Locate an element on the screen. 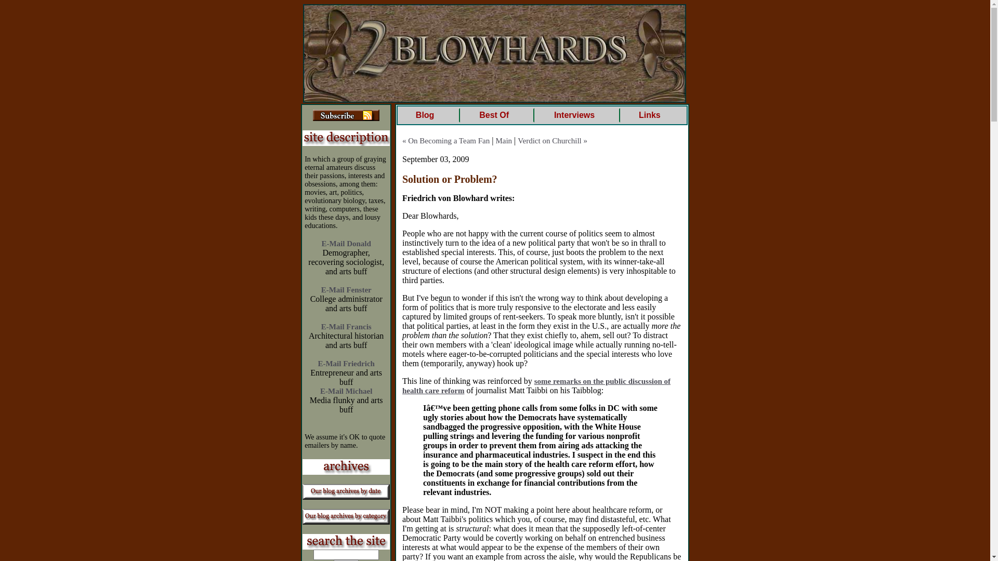  Main is located at coordinates (504, 141).